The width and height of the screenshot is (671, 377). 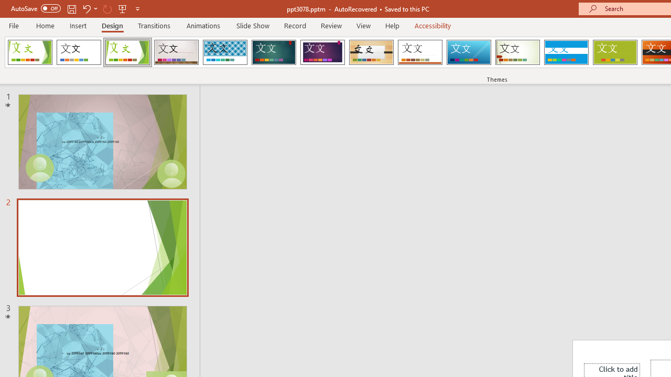 What do you see at coordinates (128, 52) in the screenshot?
I see `Facet` at bounding box center [128, 52].